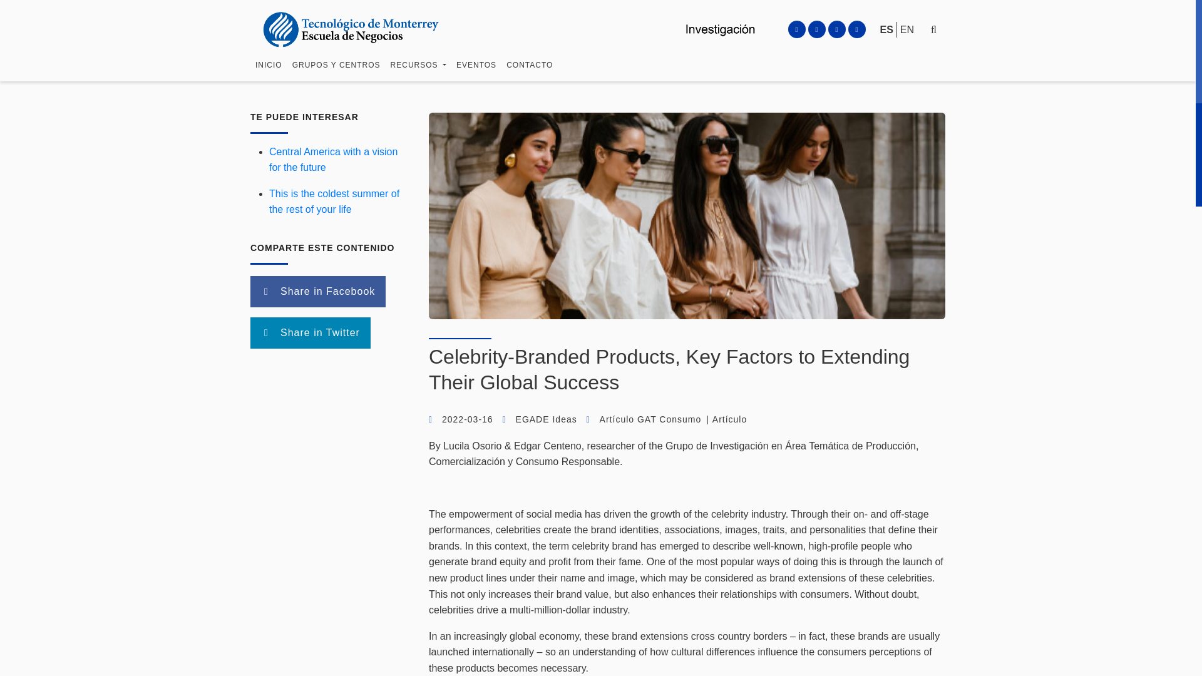  I want to click on Share in Facebook, so click(318, 292).